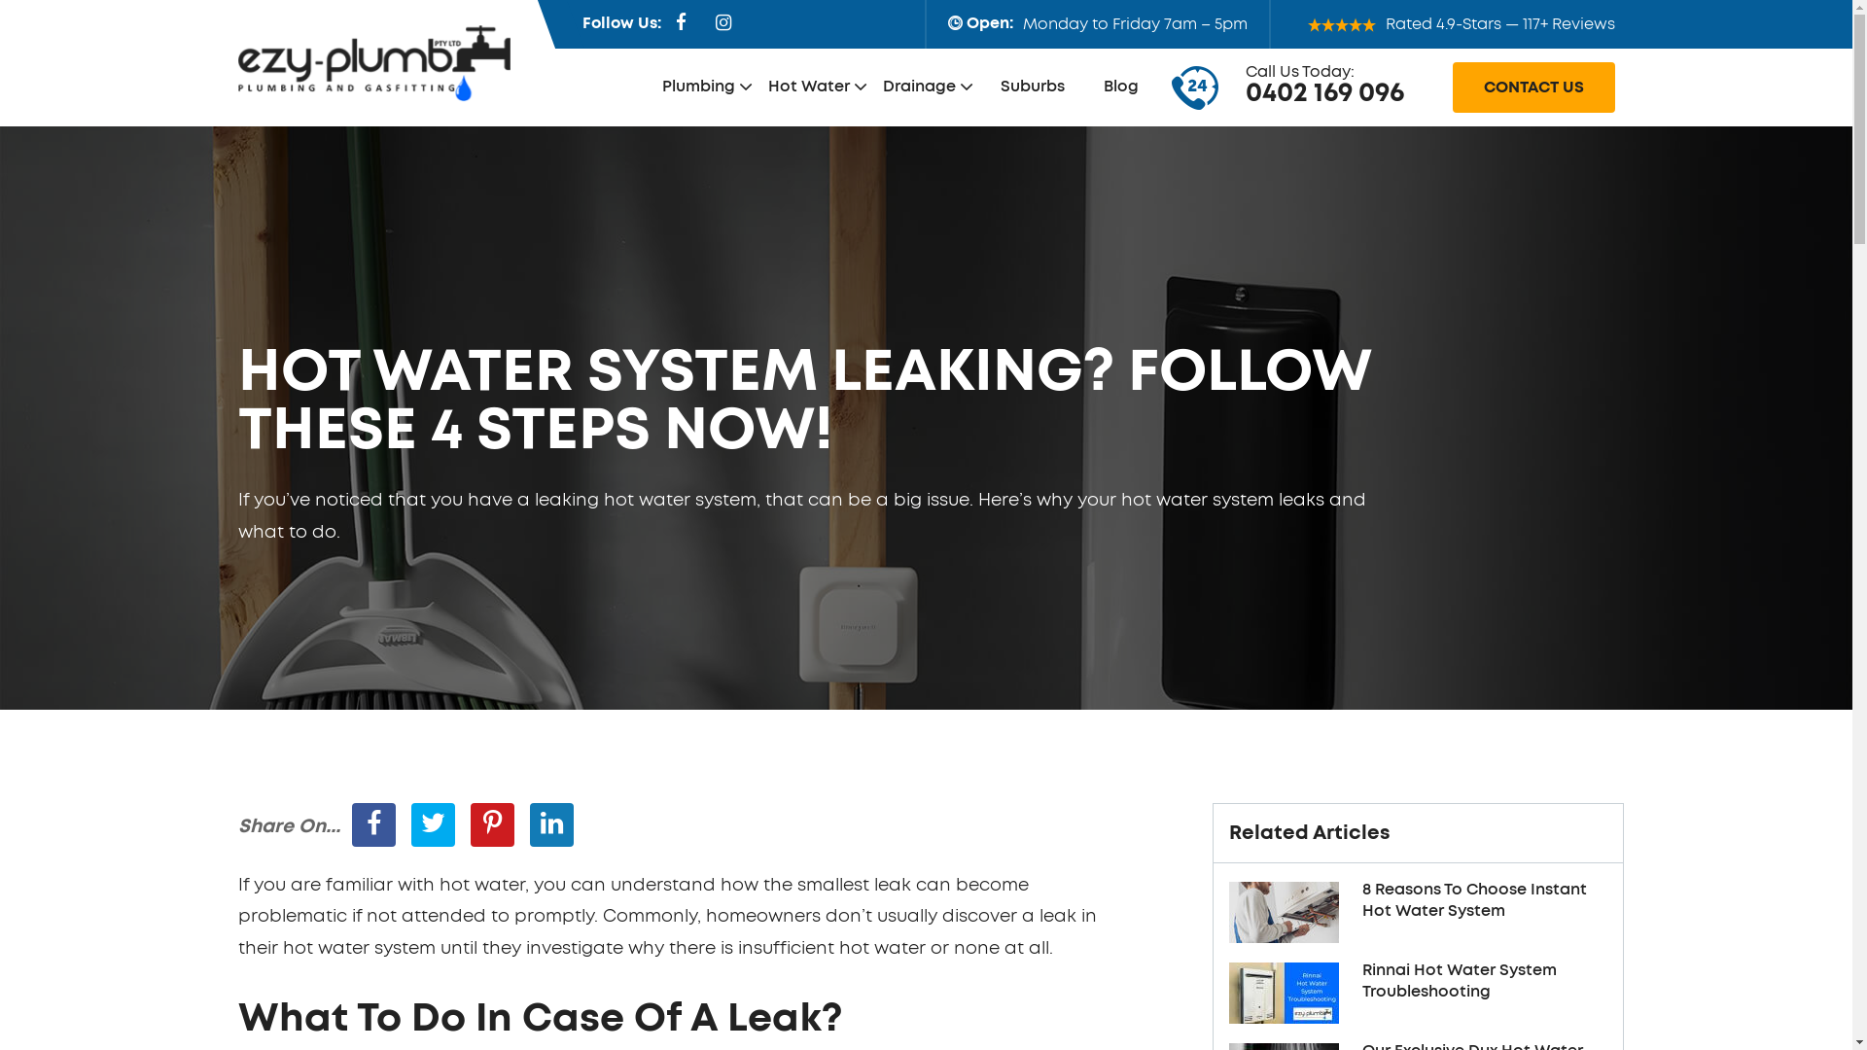  I want to click on Plumbing, so click(706, 87).